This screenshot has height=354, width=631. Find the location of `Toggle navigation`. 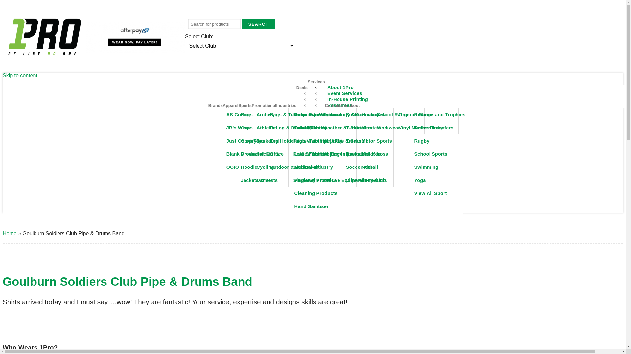

Toggle navigation is located at coordinates (588, 88).